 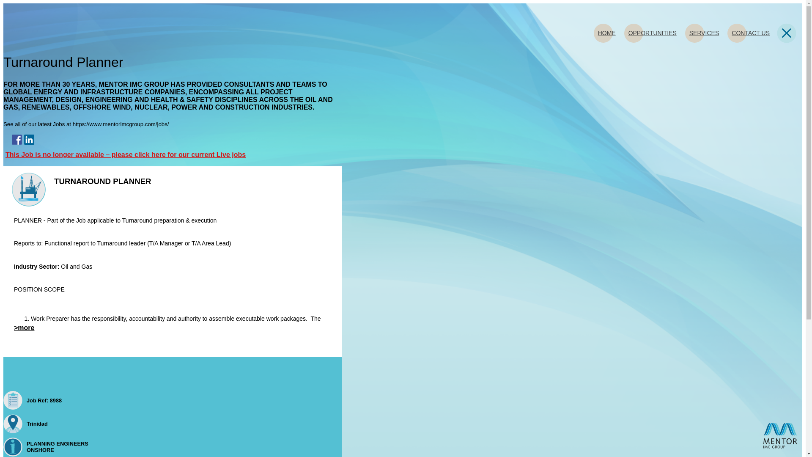 What do you see at coordinates (753, 33) in the screenshot?
I see `CONTACT US` at bounding box center [753, 33].